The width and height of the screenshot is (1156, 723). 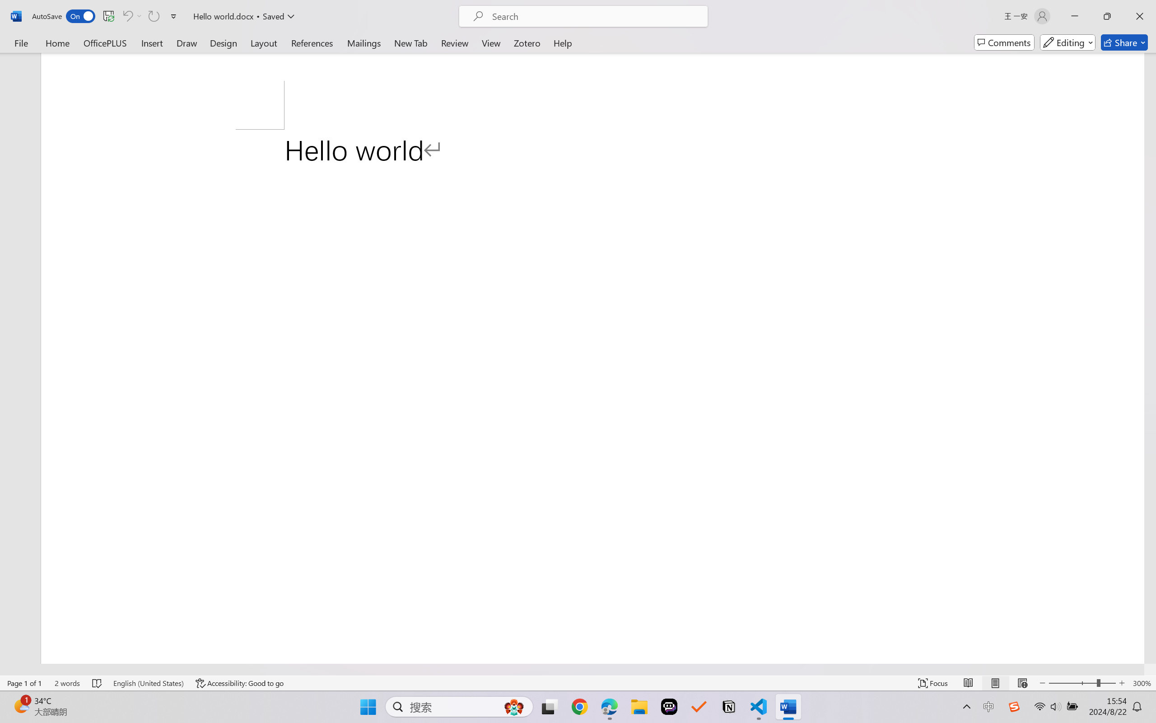 What do you see at coordinates (174, 16) in the screenshot?
I see `Customize Quick Access Toolbar` at bounding box center [174, 16].